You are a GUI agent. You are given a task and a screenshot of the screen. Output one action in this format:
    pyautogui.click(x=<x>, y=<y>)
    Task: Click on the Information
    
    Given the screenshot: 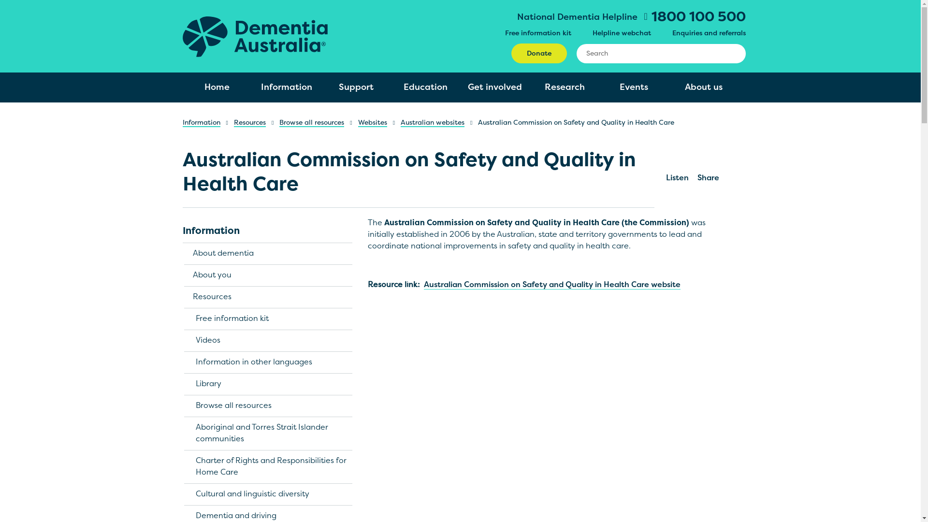 What is the action you would take?
    pyautogui.click(x=202, y=124)
    